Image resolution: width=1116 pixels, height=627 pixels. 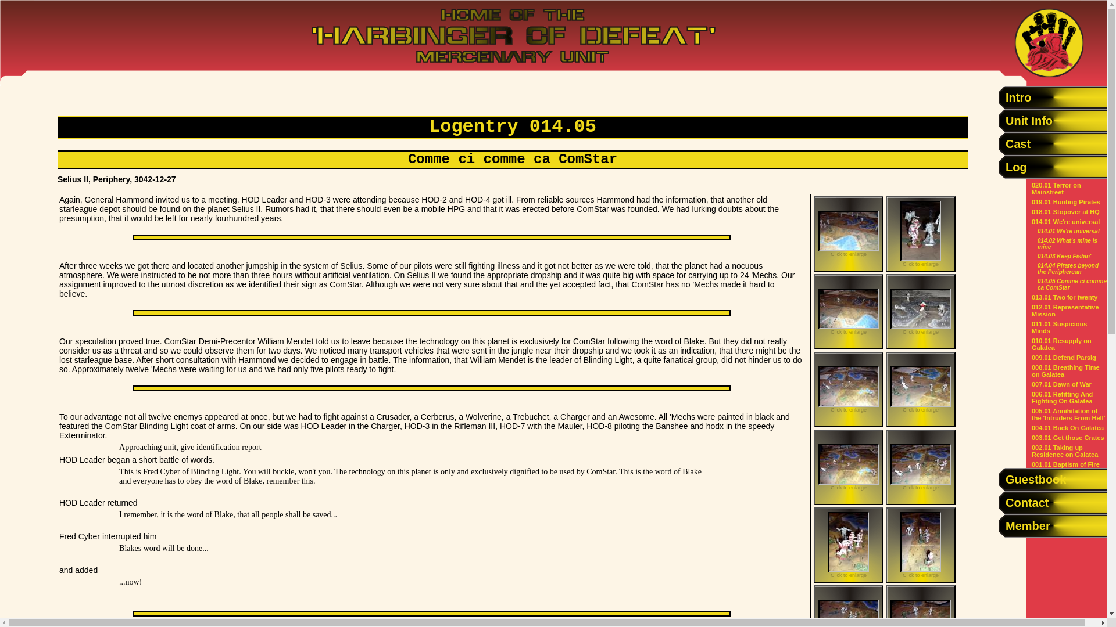 What do you see at coordinates (1064, 358) in the screenshot?
I see `009.01 Defend Parsig` at bounding box center [1064, 358].